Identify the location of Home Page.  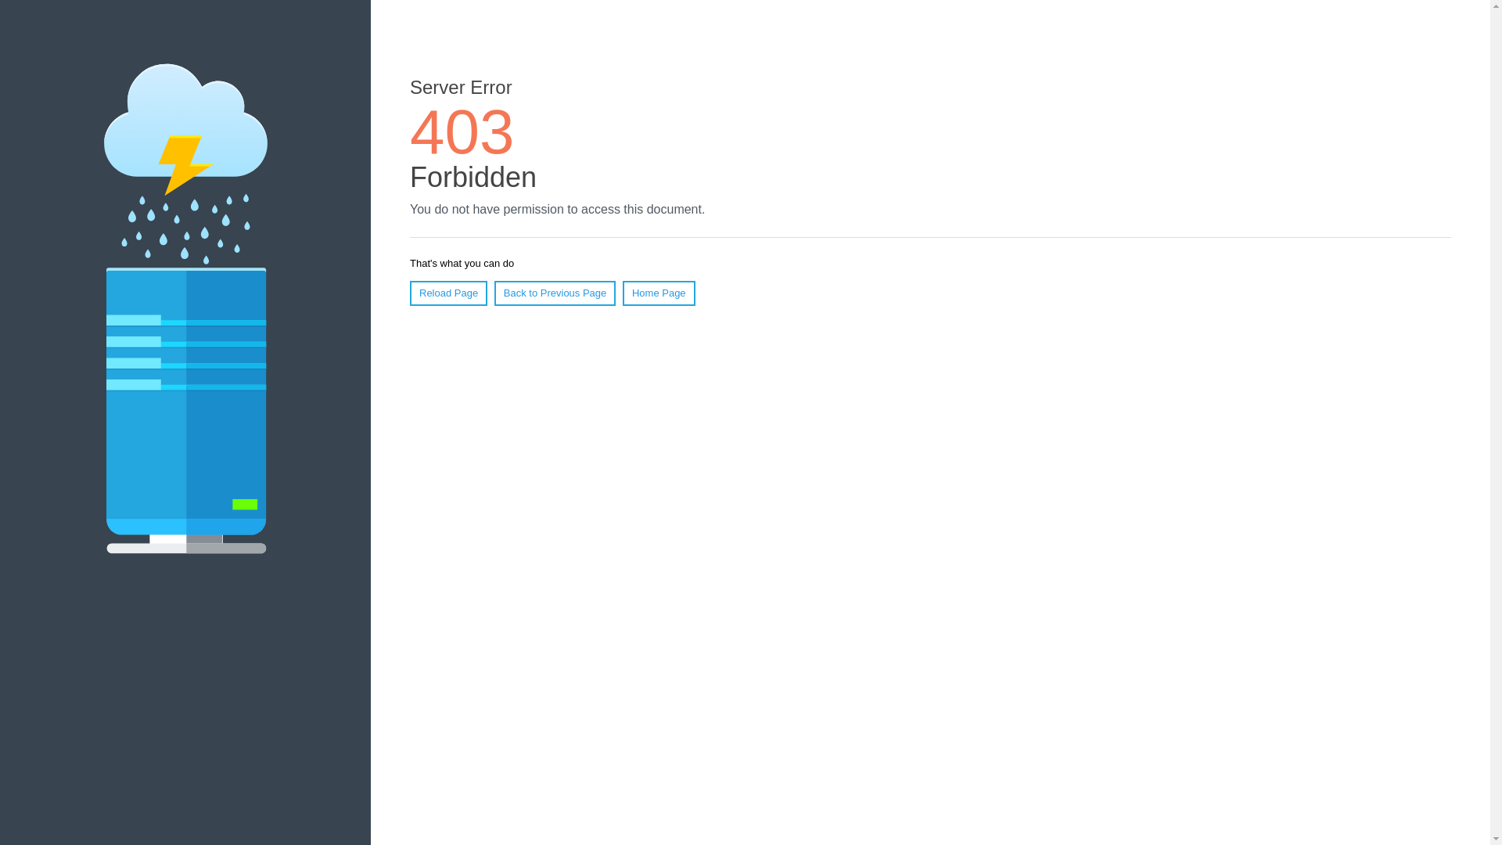
(659, 293).